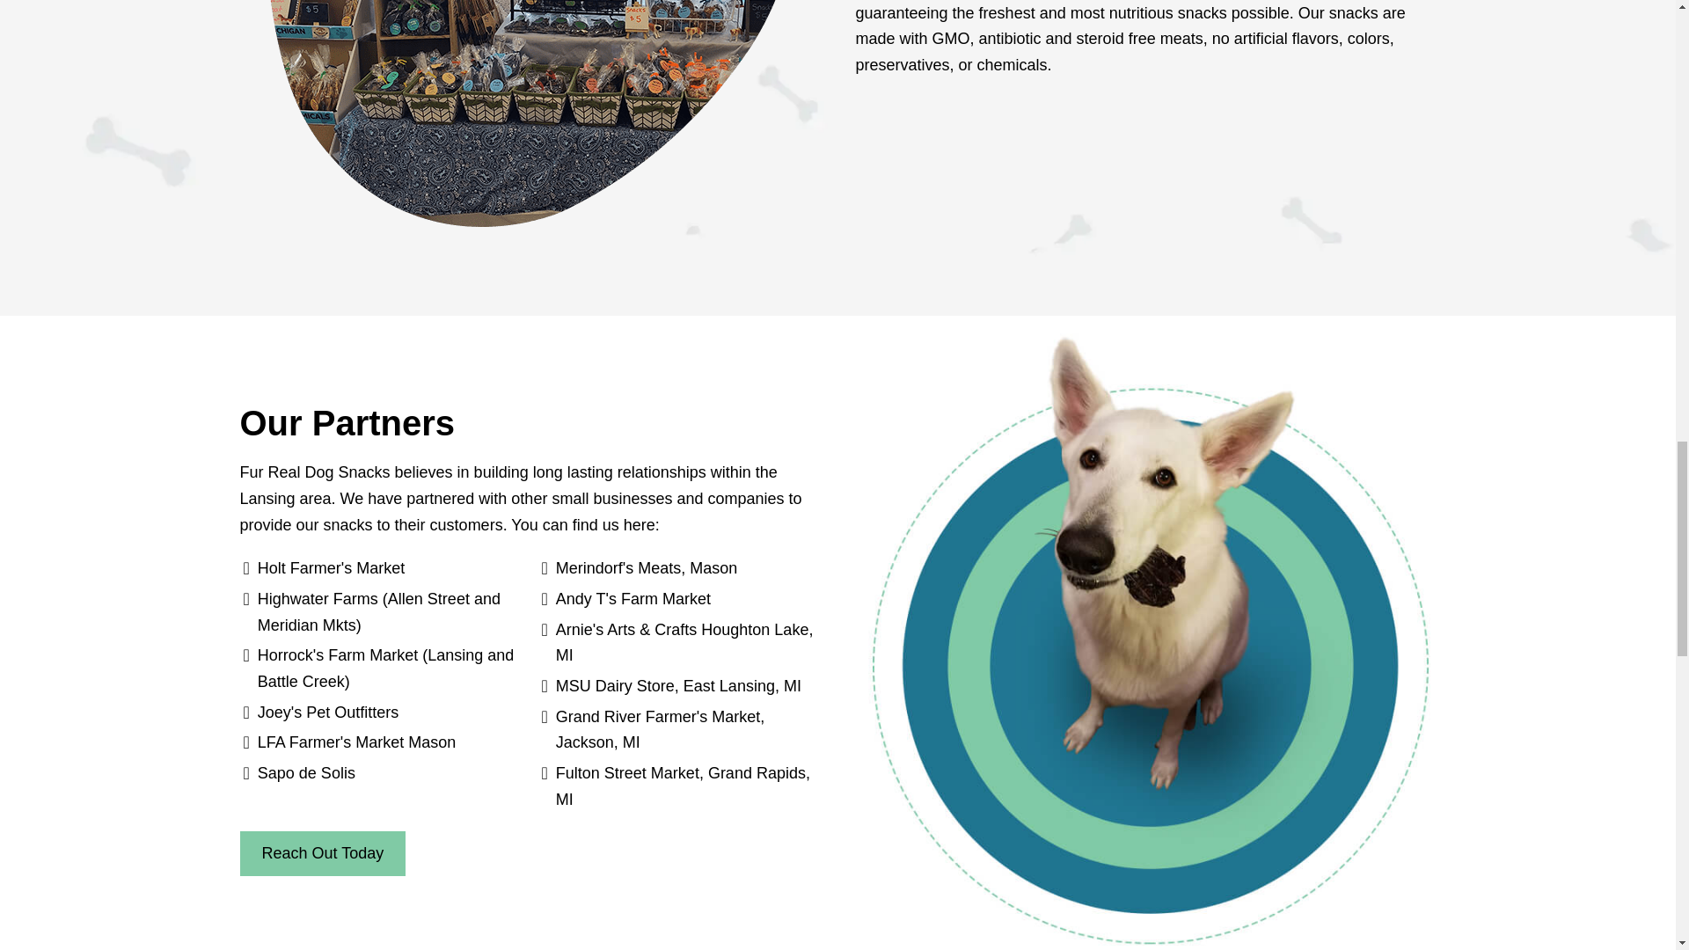 This screenshot has width=1689, height=950. Describe the element at coordinates (530, 114) in the screenshot. I see `2` at that location.